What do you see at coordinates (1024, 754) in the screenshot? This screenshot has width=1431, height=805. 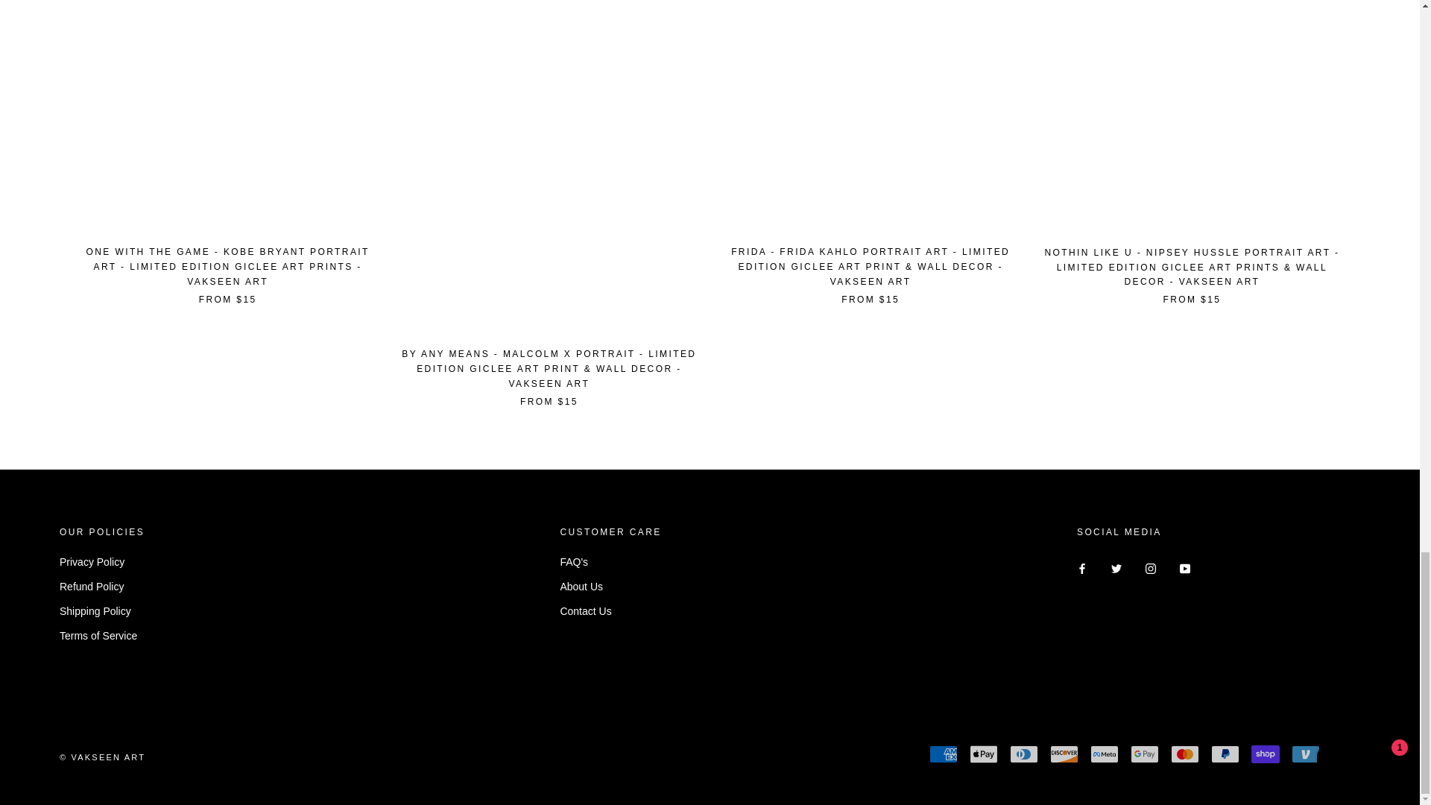 I see `Diners Club` at bounding box center [1024, 754].